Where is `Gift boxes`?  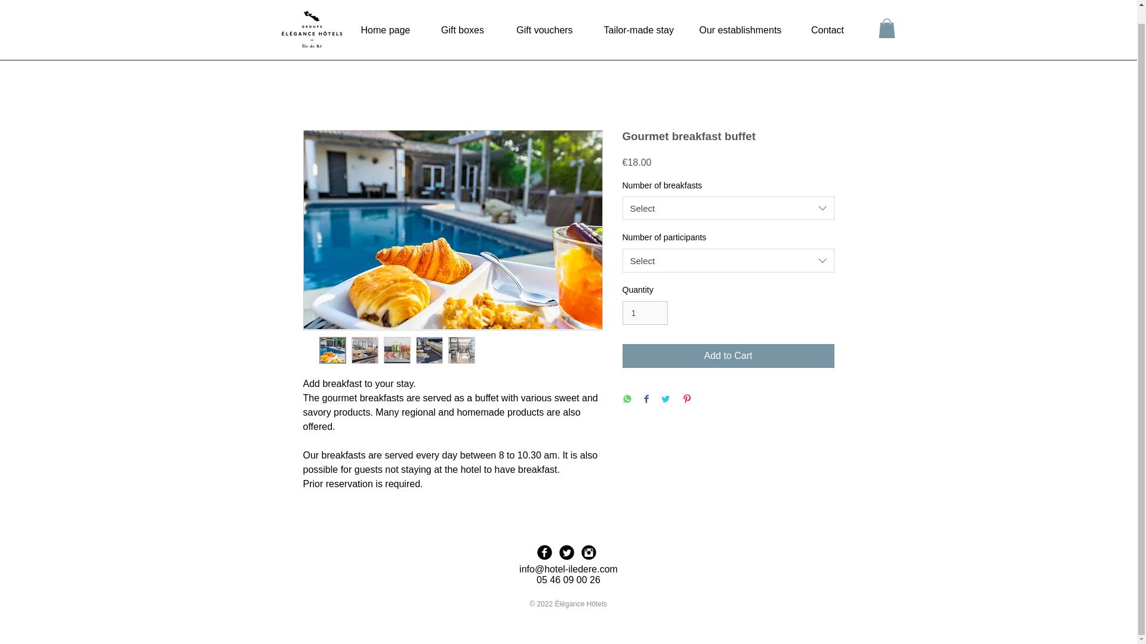 Gift boxes is located at coordinates (463, 14).